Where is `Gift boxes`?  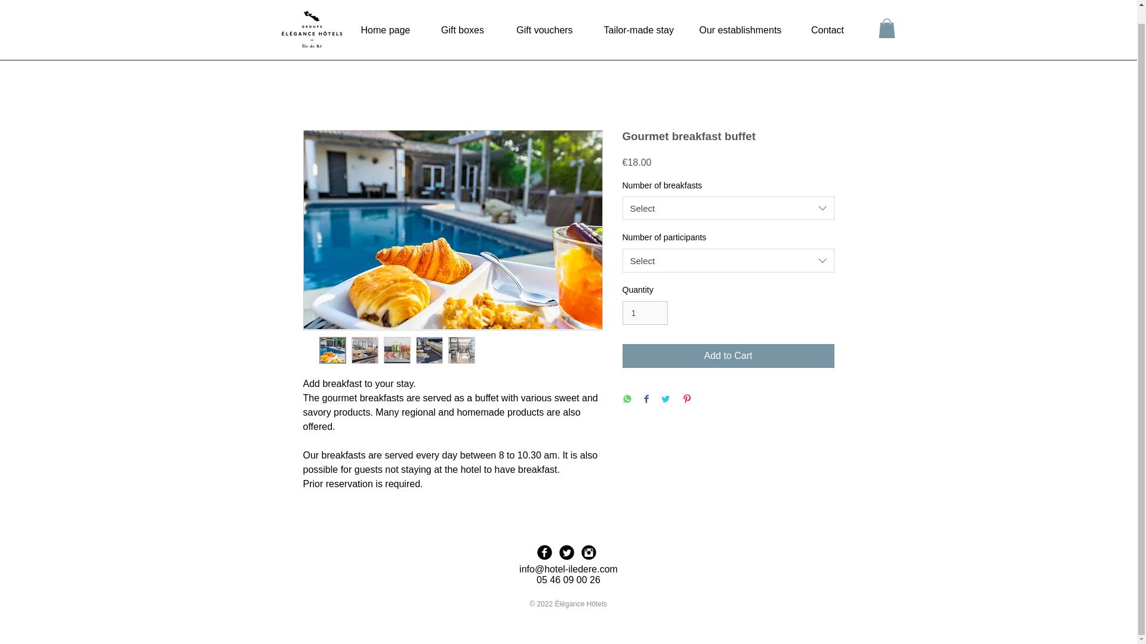 Gift boxes is located at coordinates (463, 14).